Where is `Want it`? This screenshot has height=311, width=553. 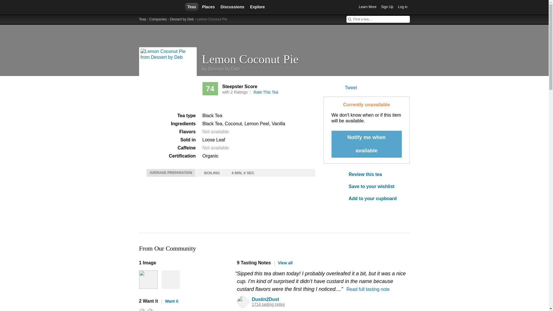 Want it is located at coordinates (170, 301).